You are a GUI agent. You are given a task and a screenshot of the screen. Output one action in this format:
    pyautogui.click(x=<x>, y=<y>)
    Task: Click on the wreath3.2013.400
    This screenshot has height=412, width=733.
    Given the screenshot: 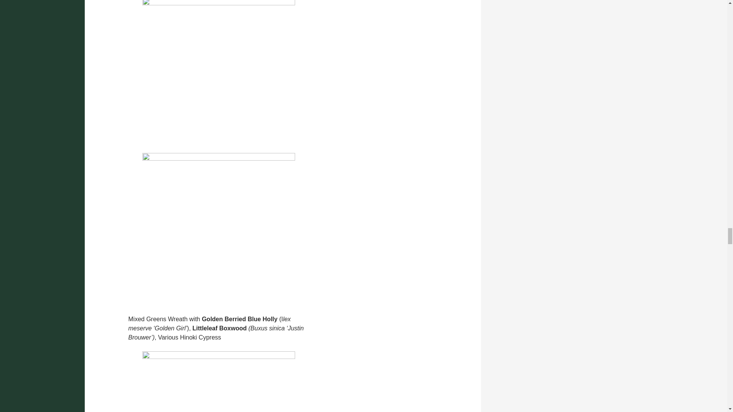 What is the action you would take?
    pyautogui.click(x=218, y=75)
    